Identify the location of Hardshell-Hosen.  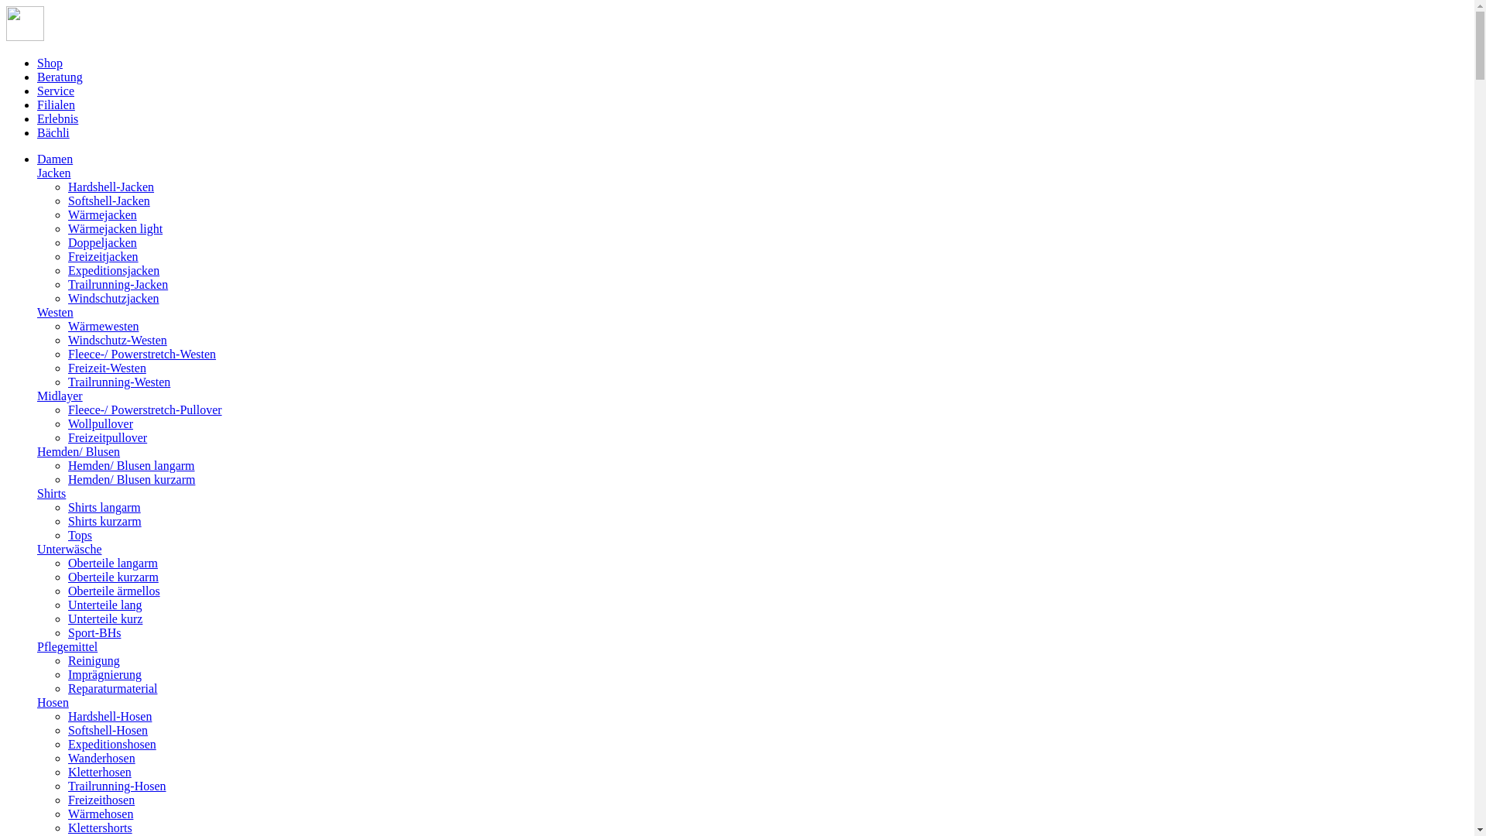
(110, 717).